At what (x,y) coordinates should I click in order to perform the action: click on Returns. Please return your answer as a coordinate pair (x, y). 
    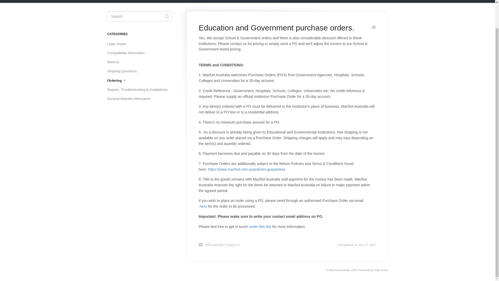
    Looking at the image, I should click on (115, 62).